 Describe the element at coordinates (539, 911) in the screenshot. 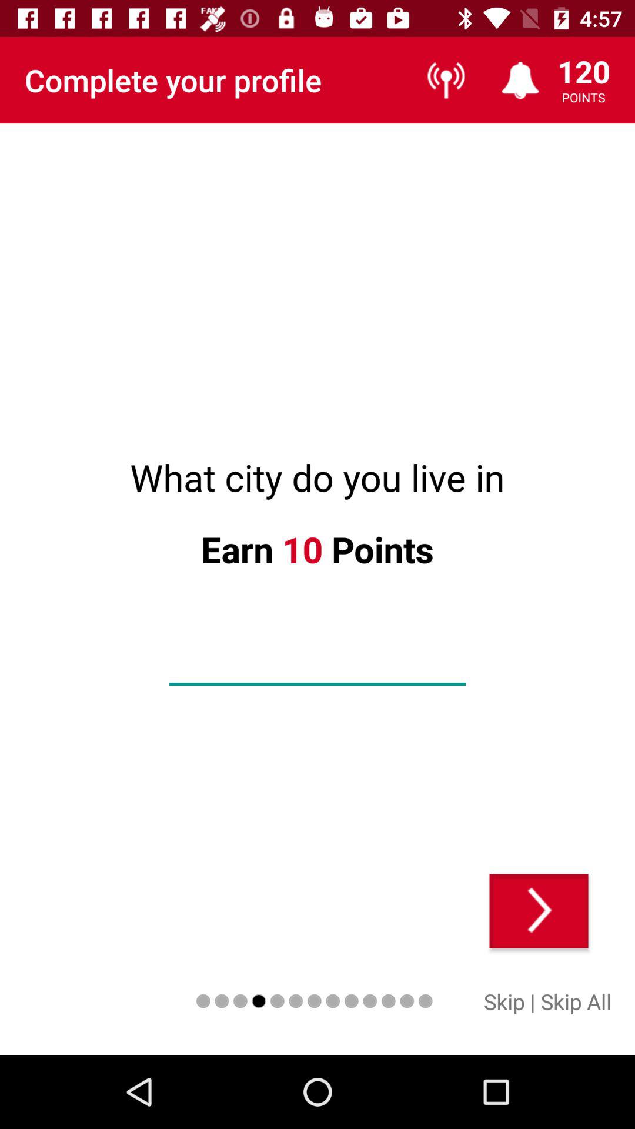

I see `click item below the what city do` at that location.